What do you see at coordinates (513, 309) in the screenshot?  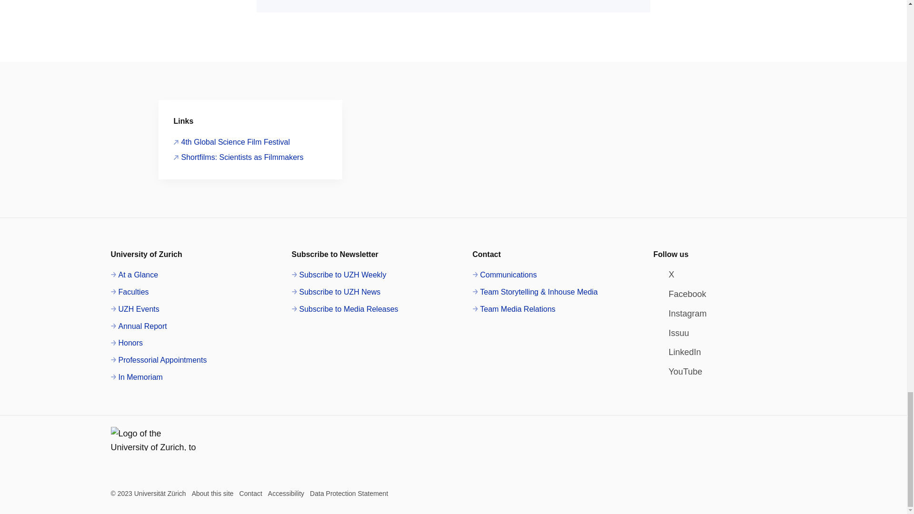 I see `Team Media Relations` at bounding box center [513, 309].